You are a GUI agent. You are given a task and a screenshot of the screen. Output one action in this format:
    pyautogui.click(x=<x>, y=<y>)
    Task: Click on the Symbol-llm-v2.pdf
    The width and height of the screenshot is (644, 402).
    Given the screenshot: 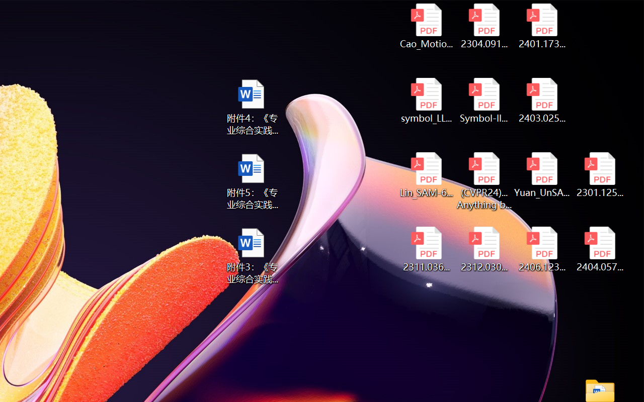 What is the action you would take?
    pyautogui.click(x=484, y=100)
    